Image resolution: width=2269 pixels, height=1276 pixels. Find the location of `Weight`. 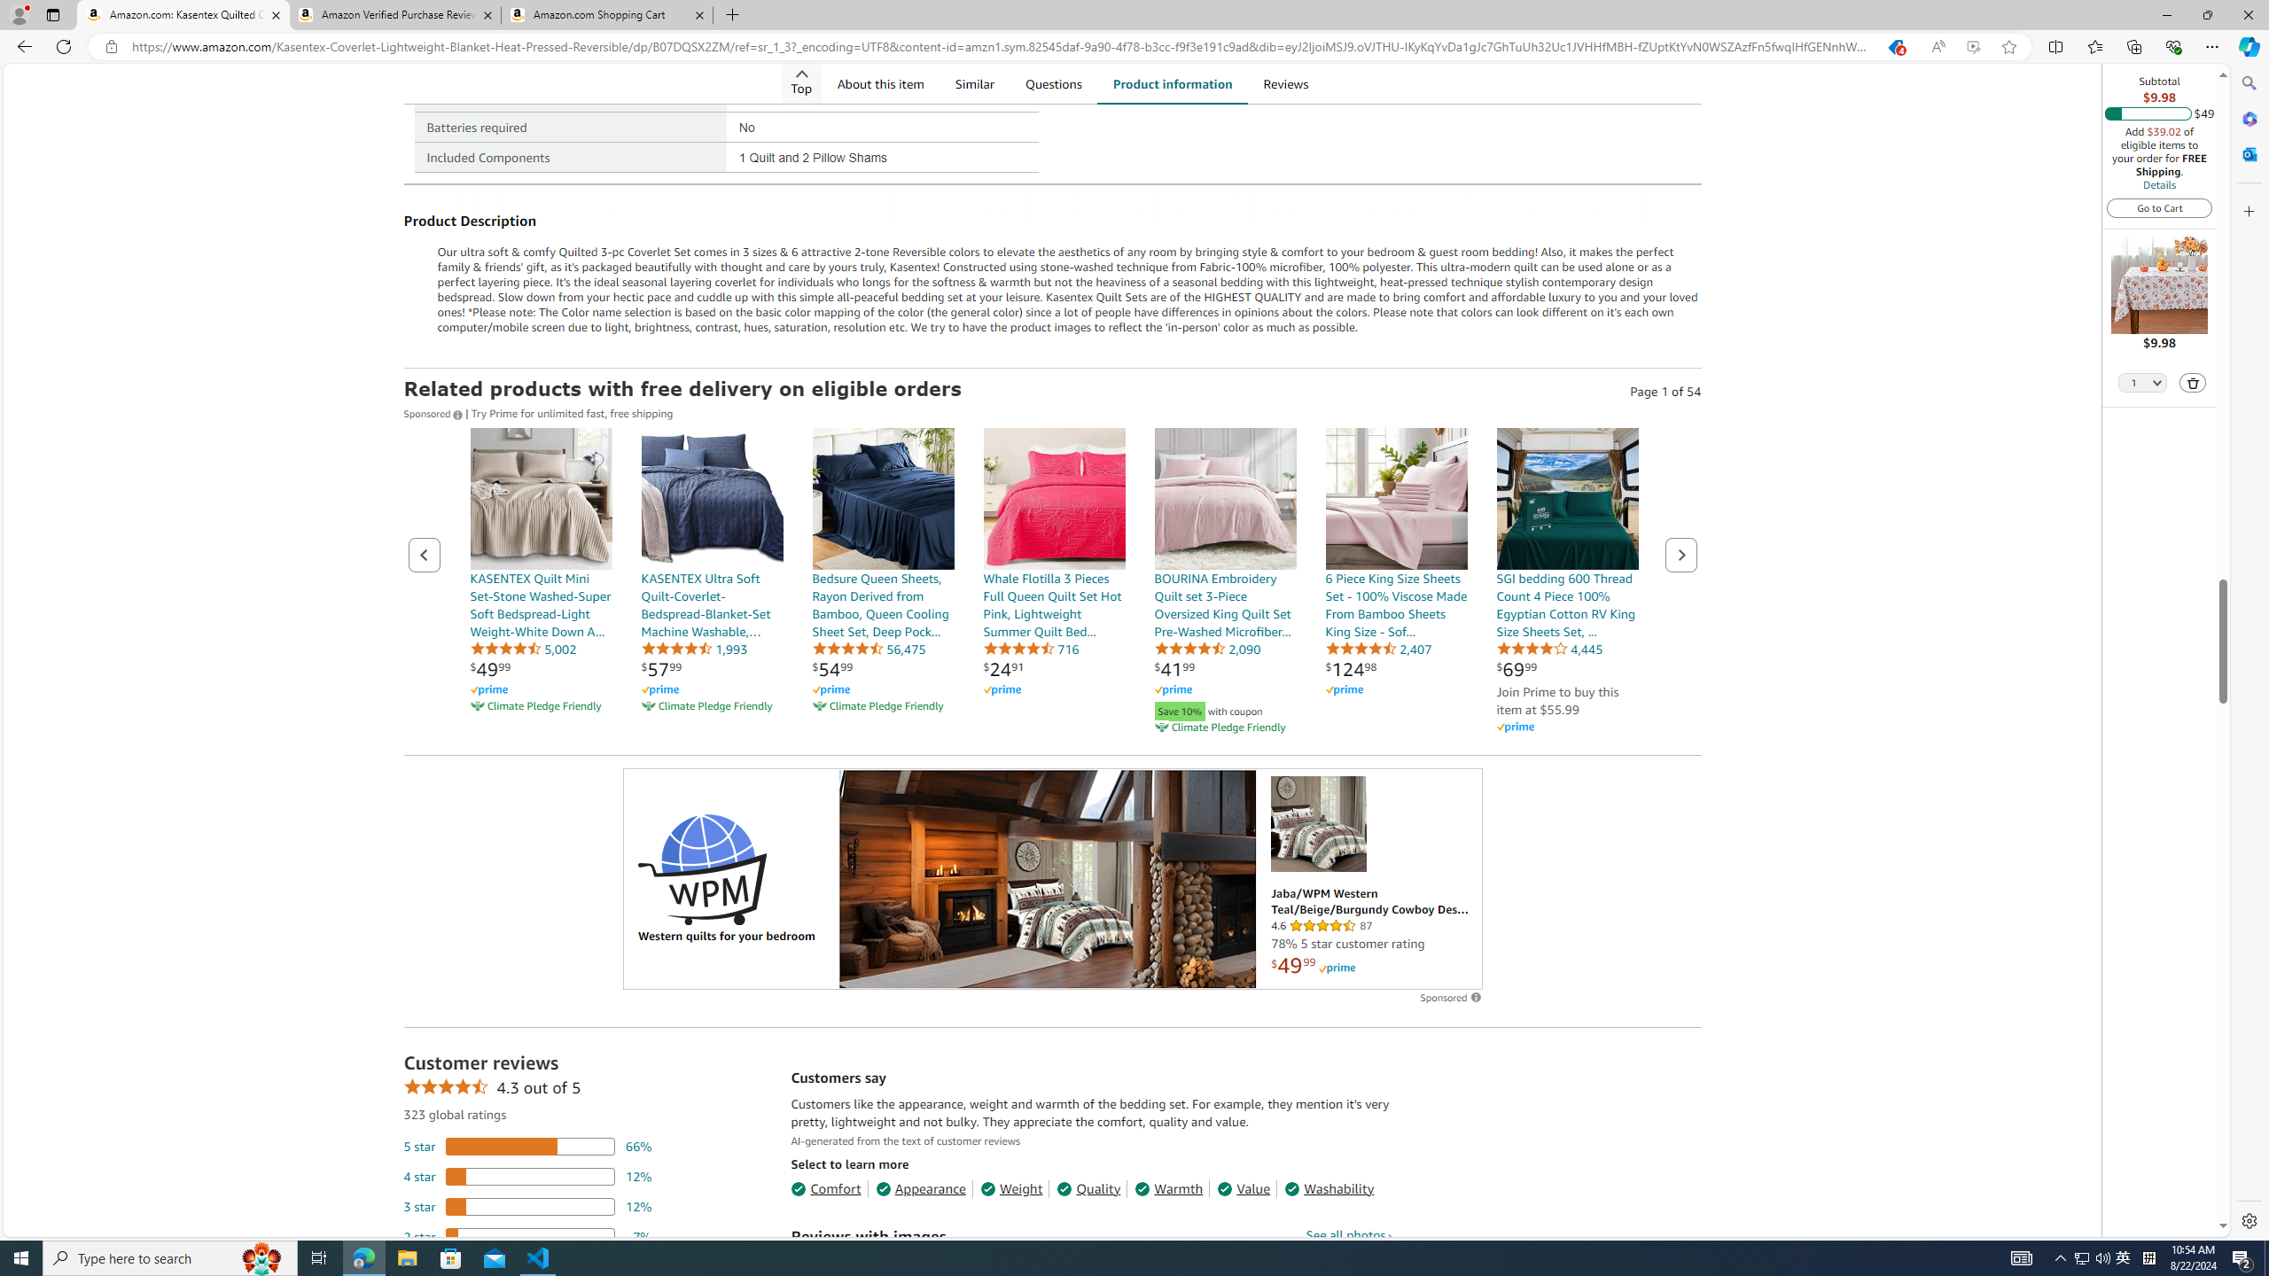

Weight is located at coordinates (1011, 1188).